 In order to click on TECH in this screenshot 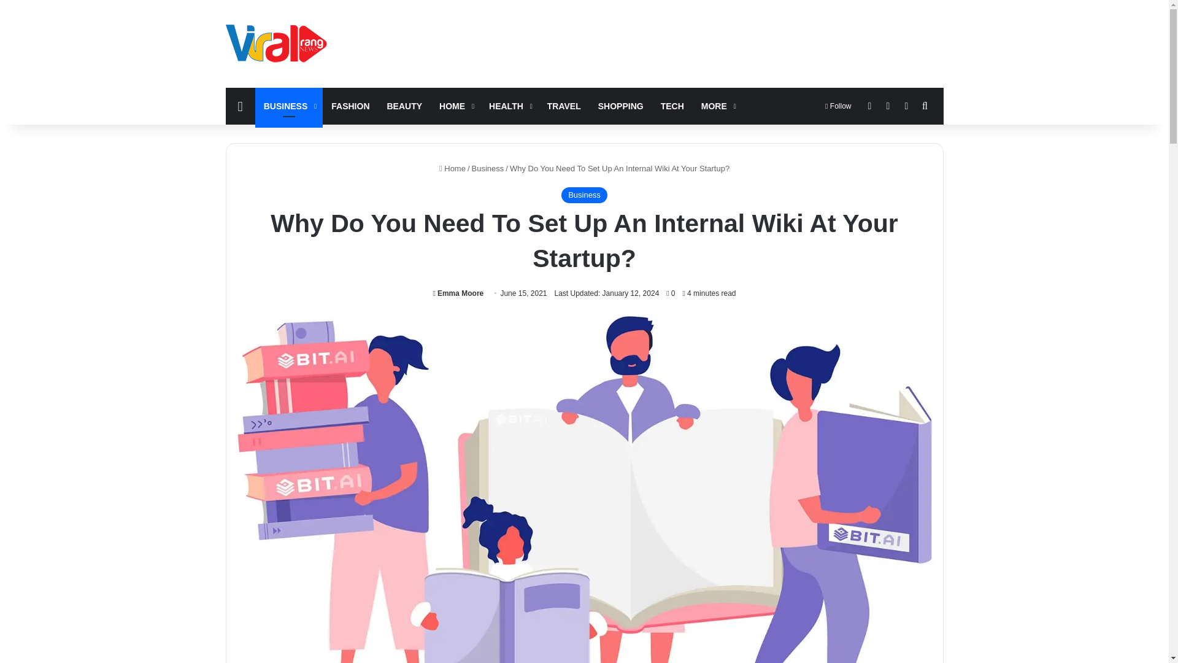, I will do `click(672, 106)`.